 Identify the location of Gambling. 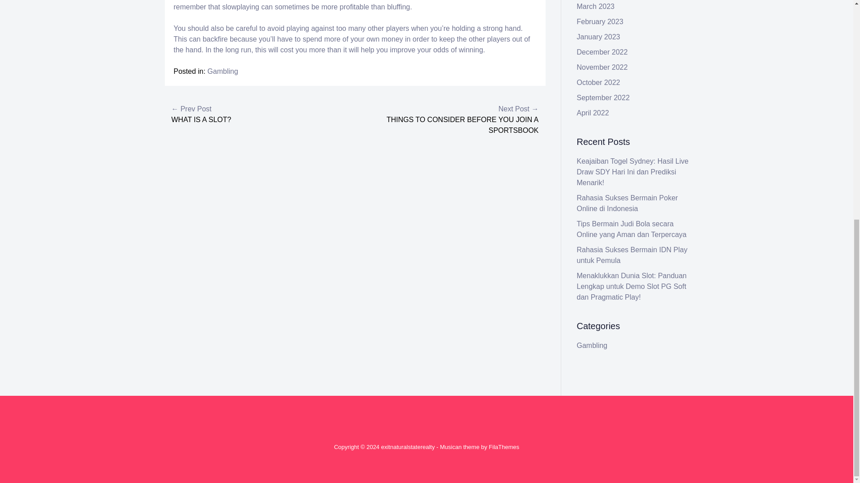
(222, 72).